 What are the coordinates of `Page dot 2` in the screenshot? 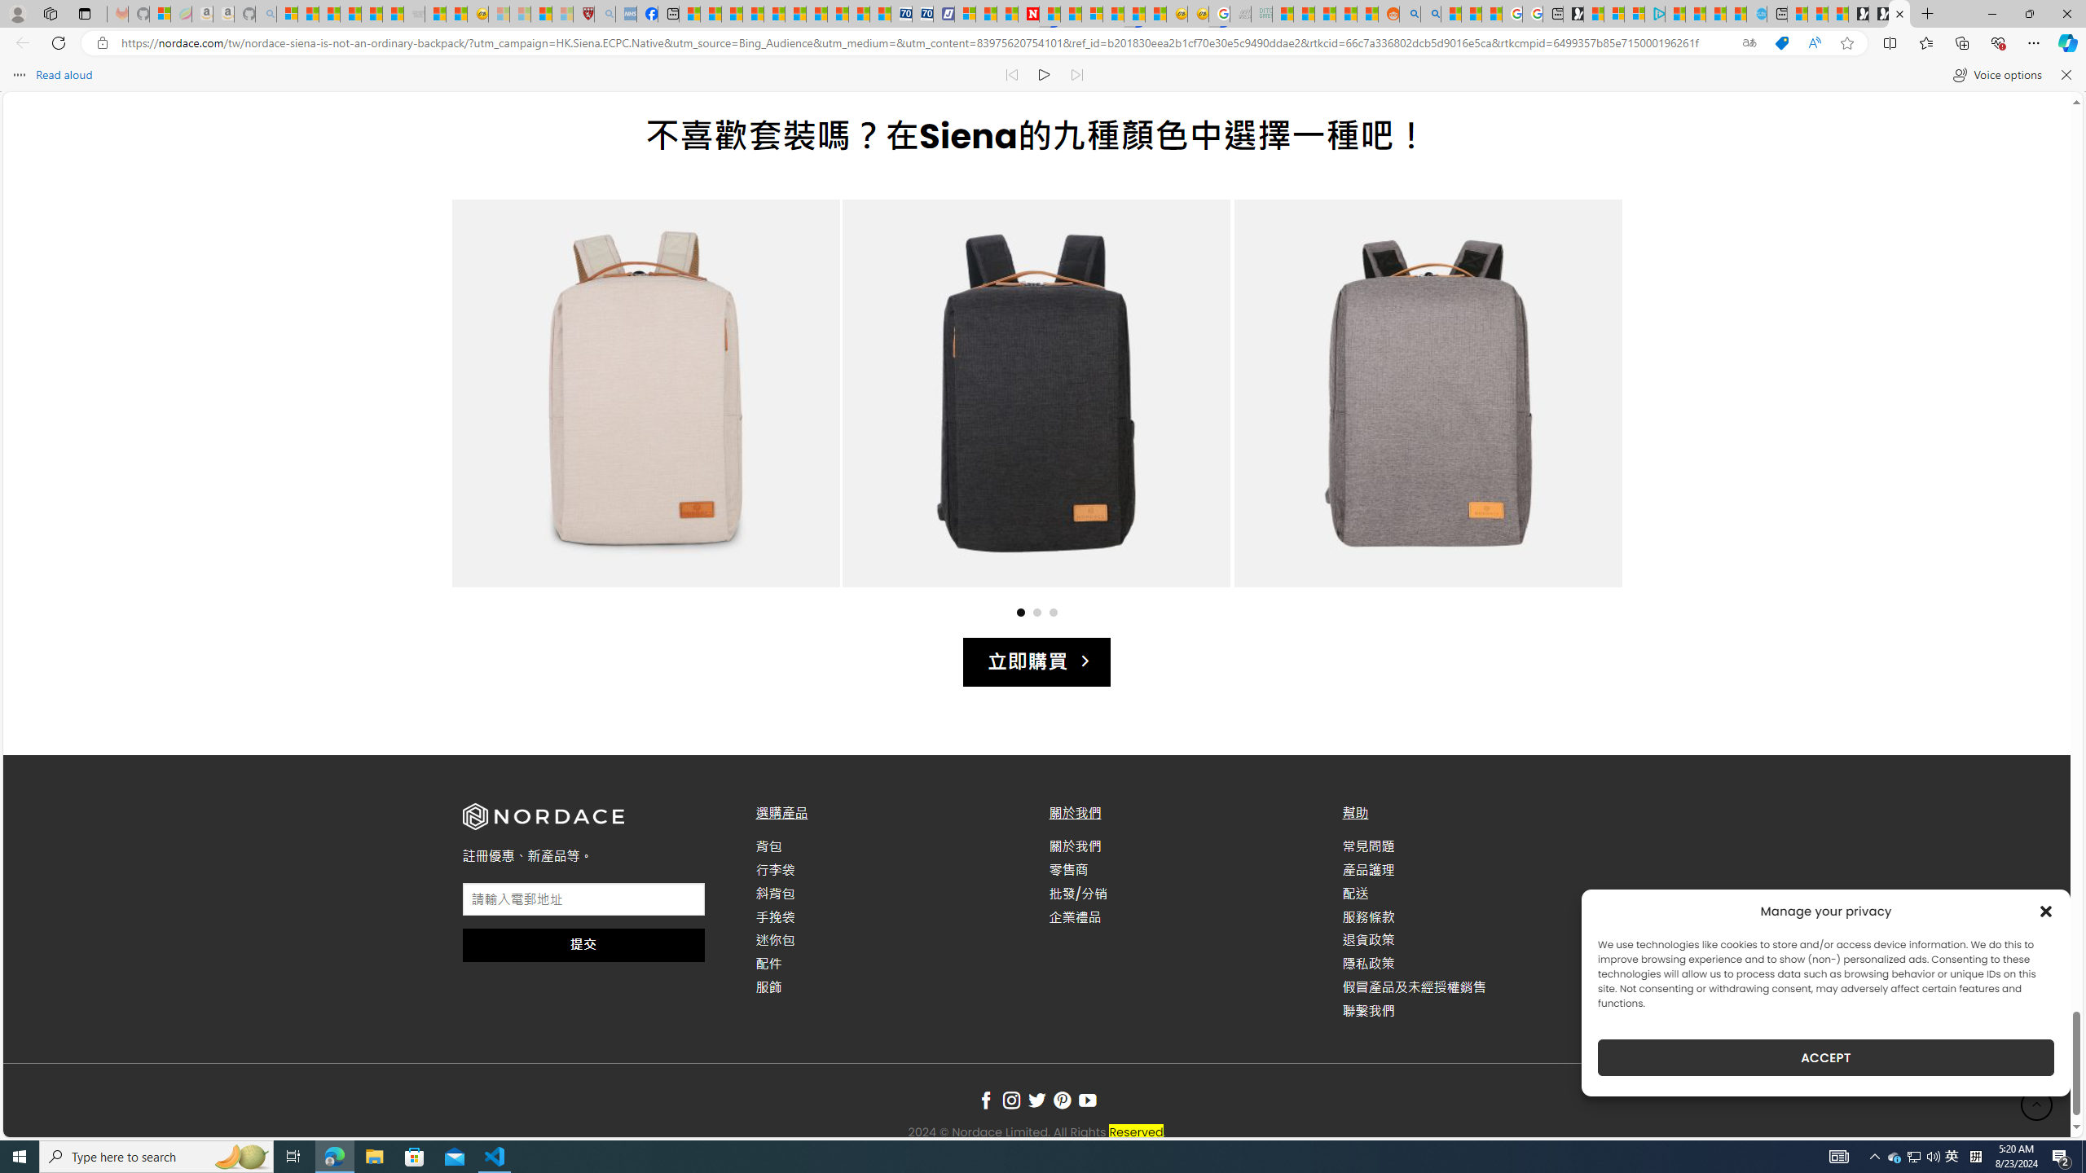 It's located at (1036, 612).